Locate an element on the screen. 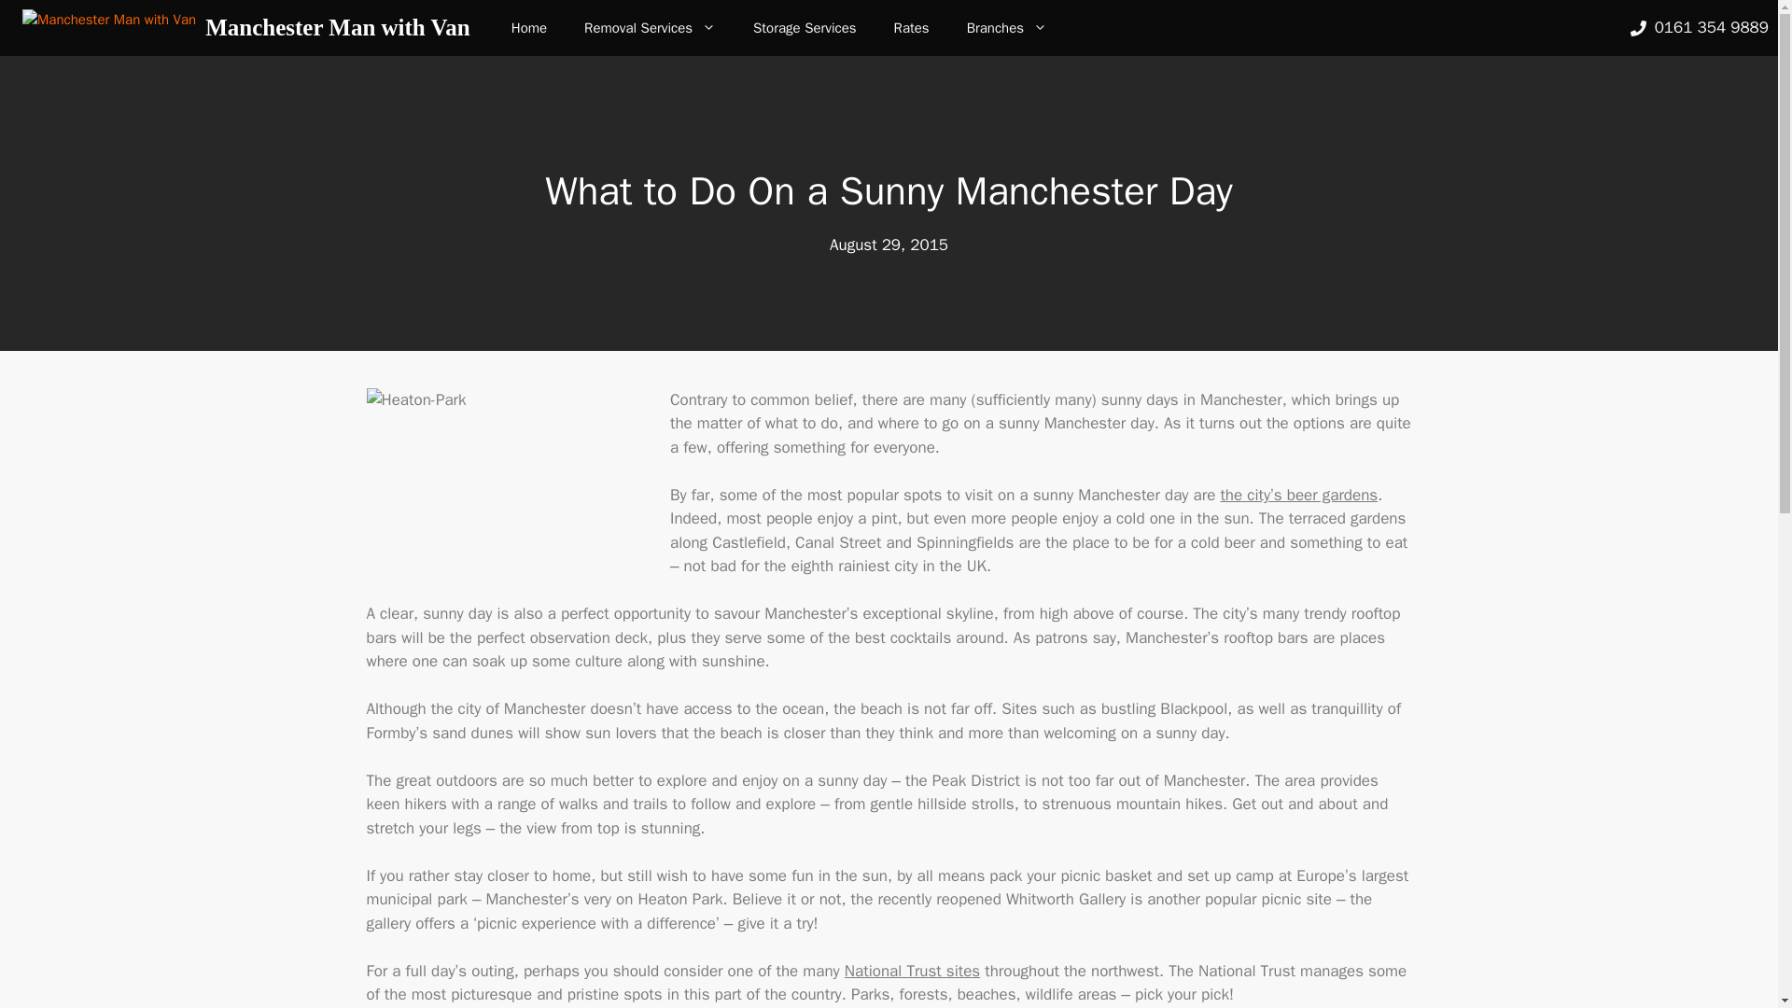  Branches is located at coordinates (1006, 28).